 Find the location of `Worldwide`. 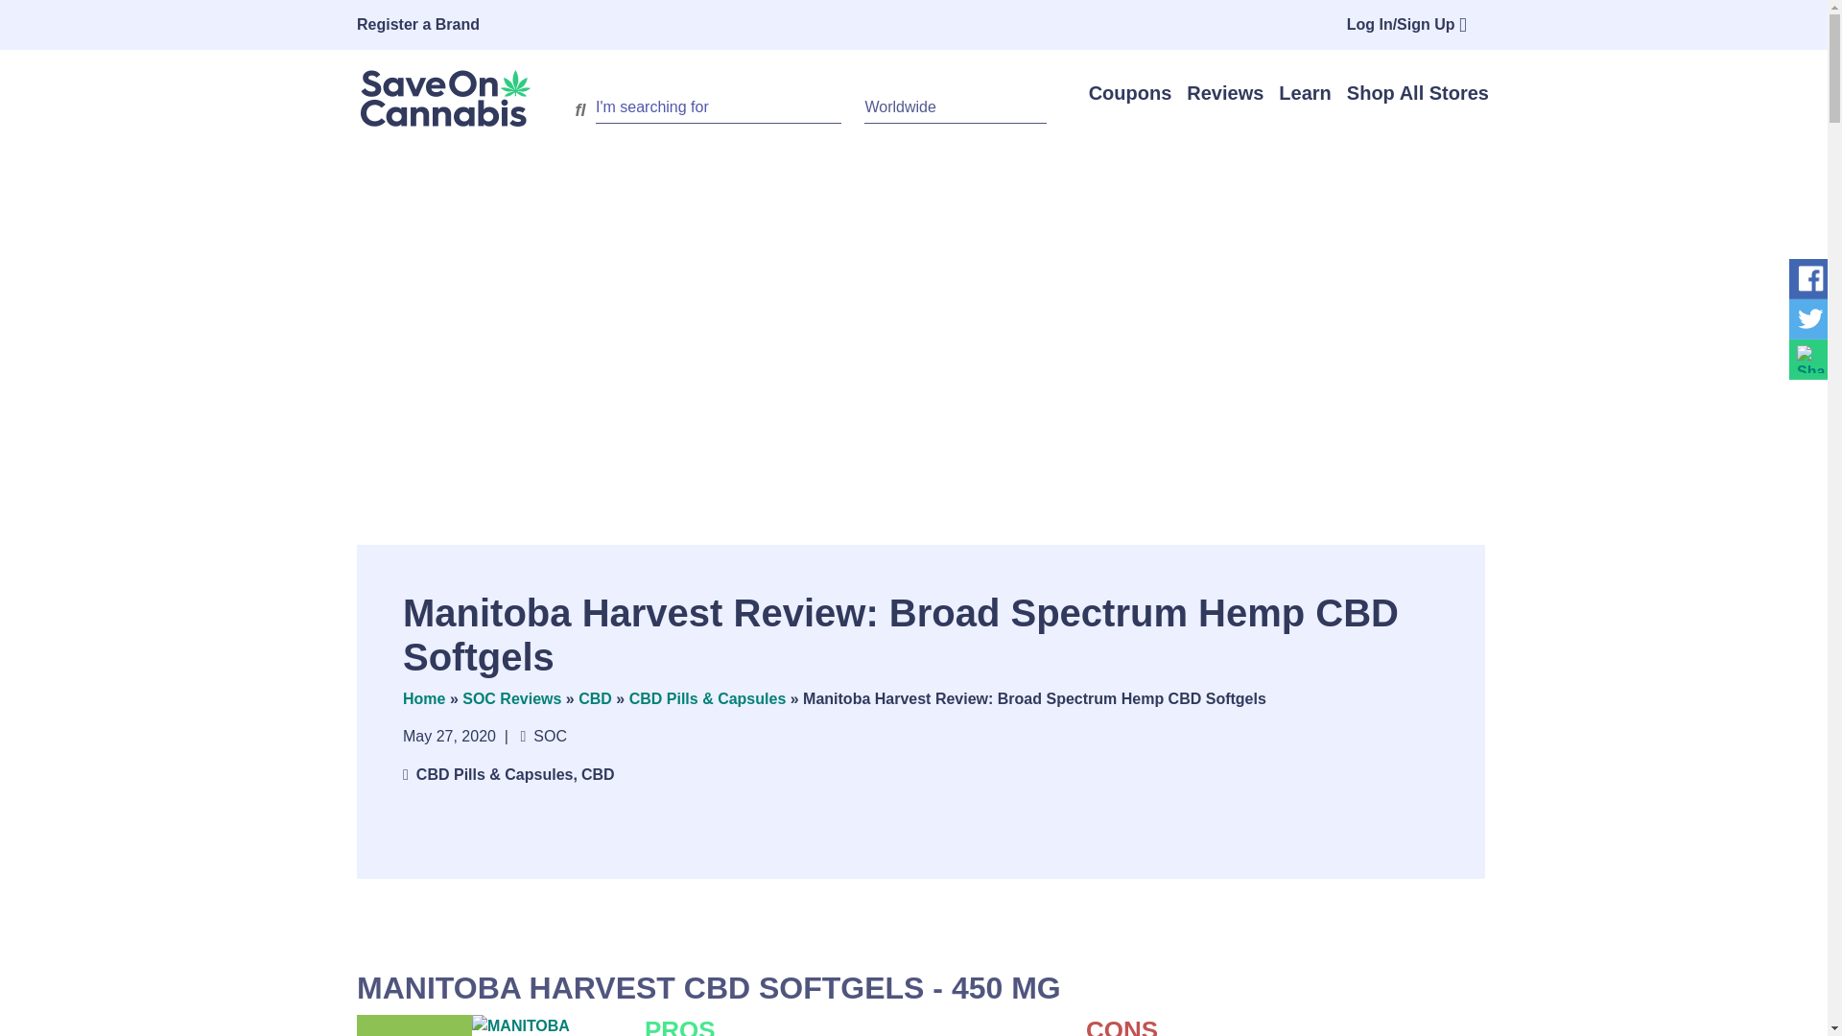

Worldwide is located at coordinates (955, 107).